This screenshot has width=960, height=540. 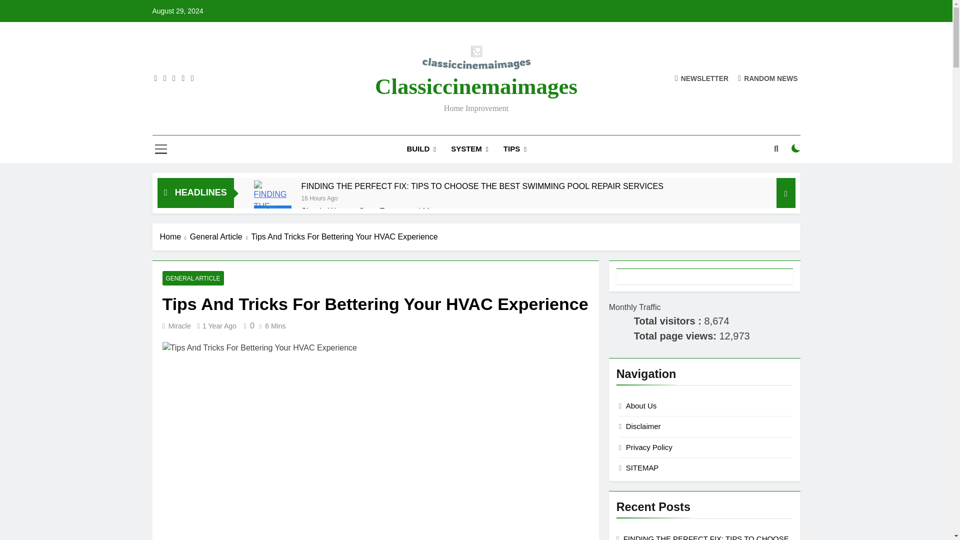 What do you see at coordinates (374, 211) in the screenshot?
I see `Simple Ways to Save Energy and Money` at bounding box center [374, 211].